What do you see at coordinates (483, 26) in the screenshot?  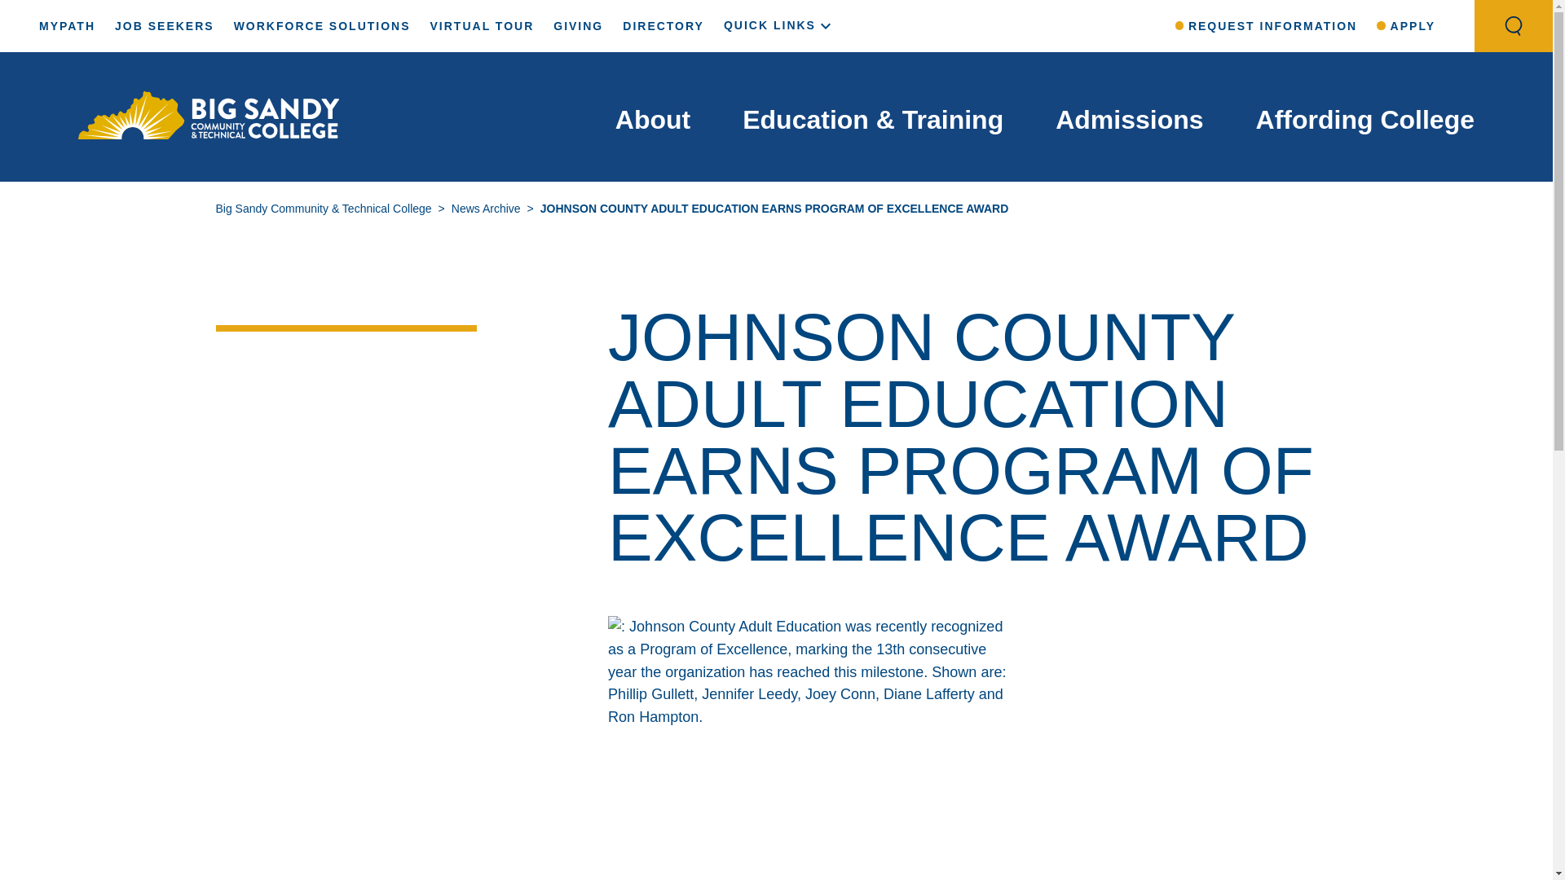 I see `VIRTUAL TOUR` at bounding box center [483, 26].